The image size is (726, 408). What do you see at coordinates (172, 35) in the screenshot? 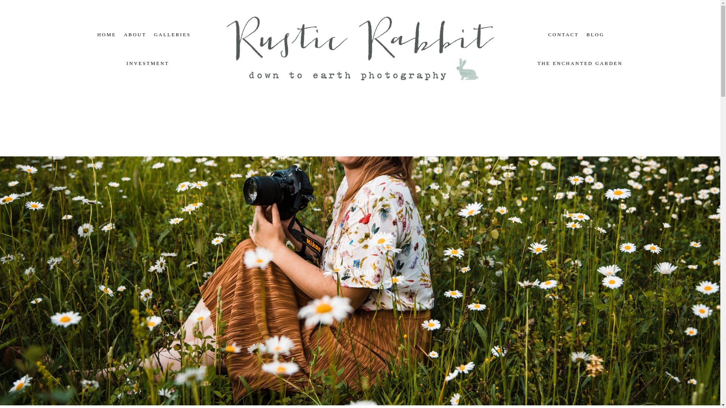
I see `GALLERIES` at bounding box center [172, 35].